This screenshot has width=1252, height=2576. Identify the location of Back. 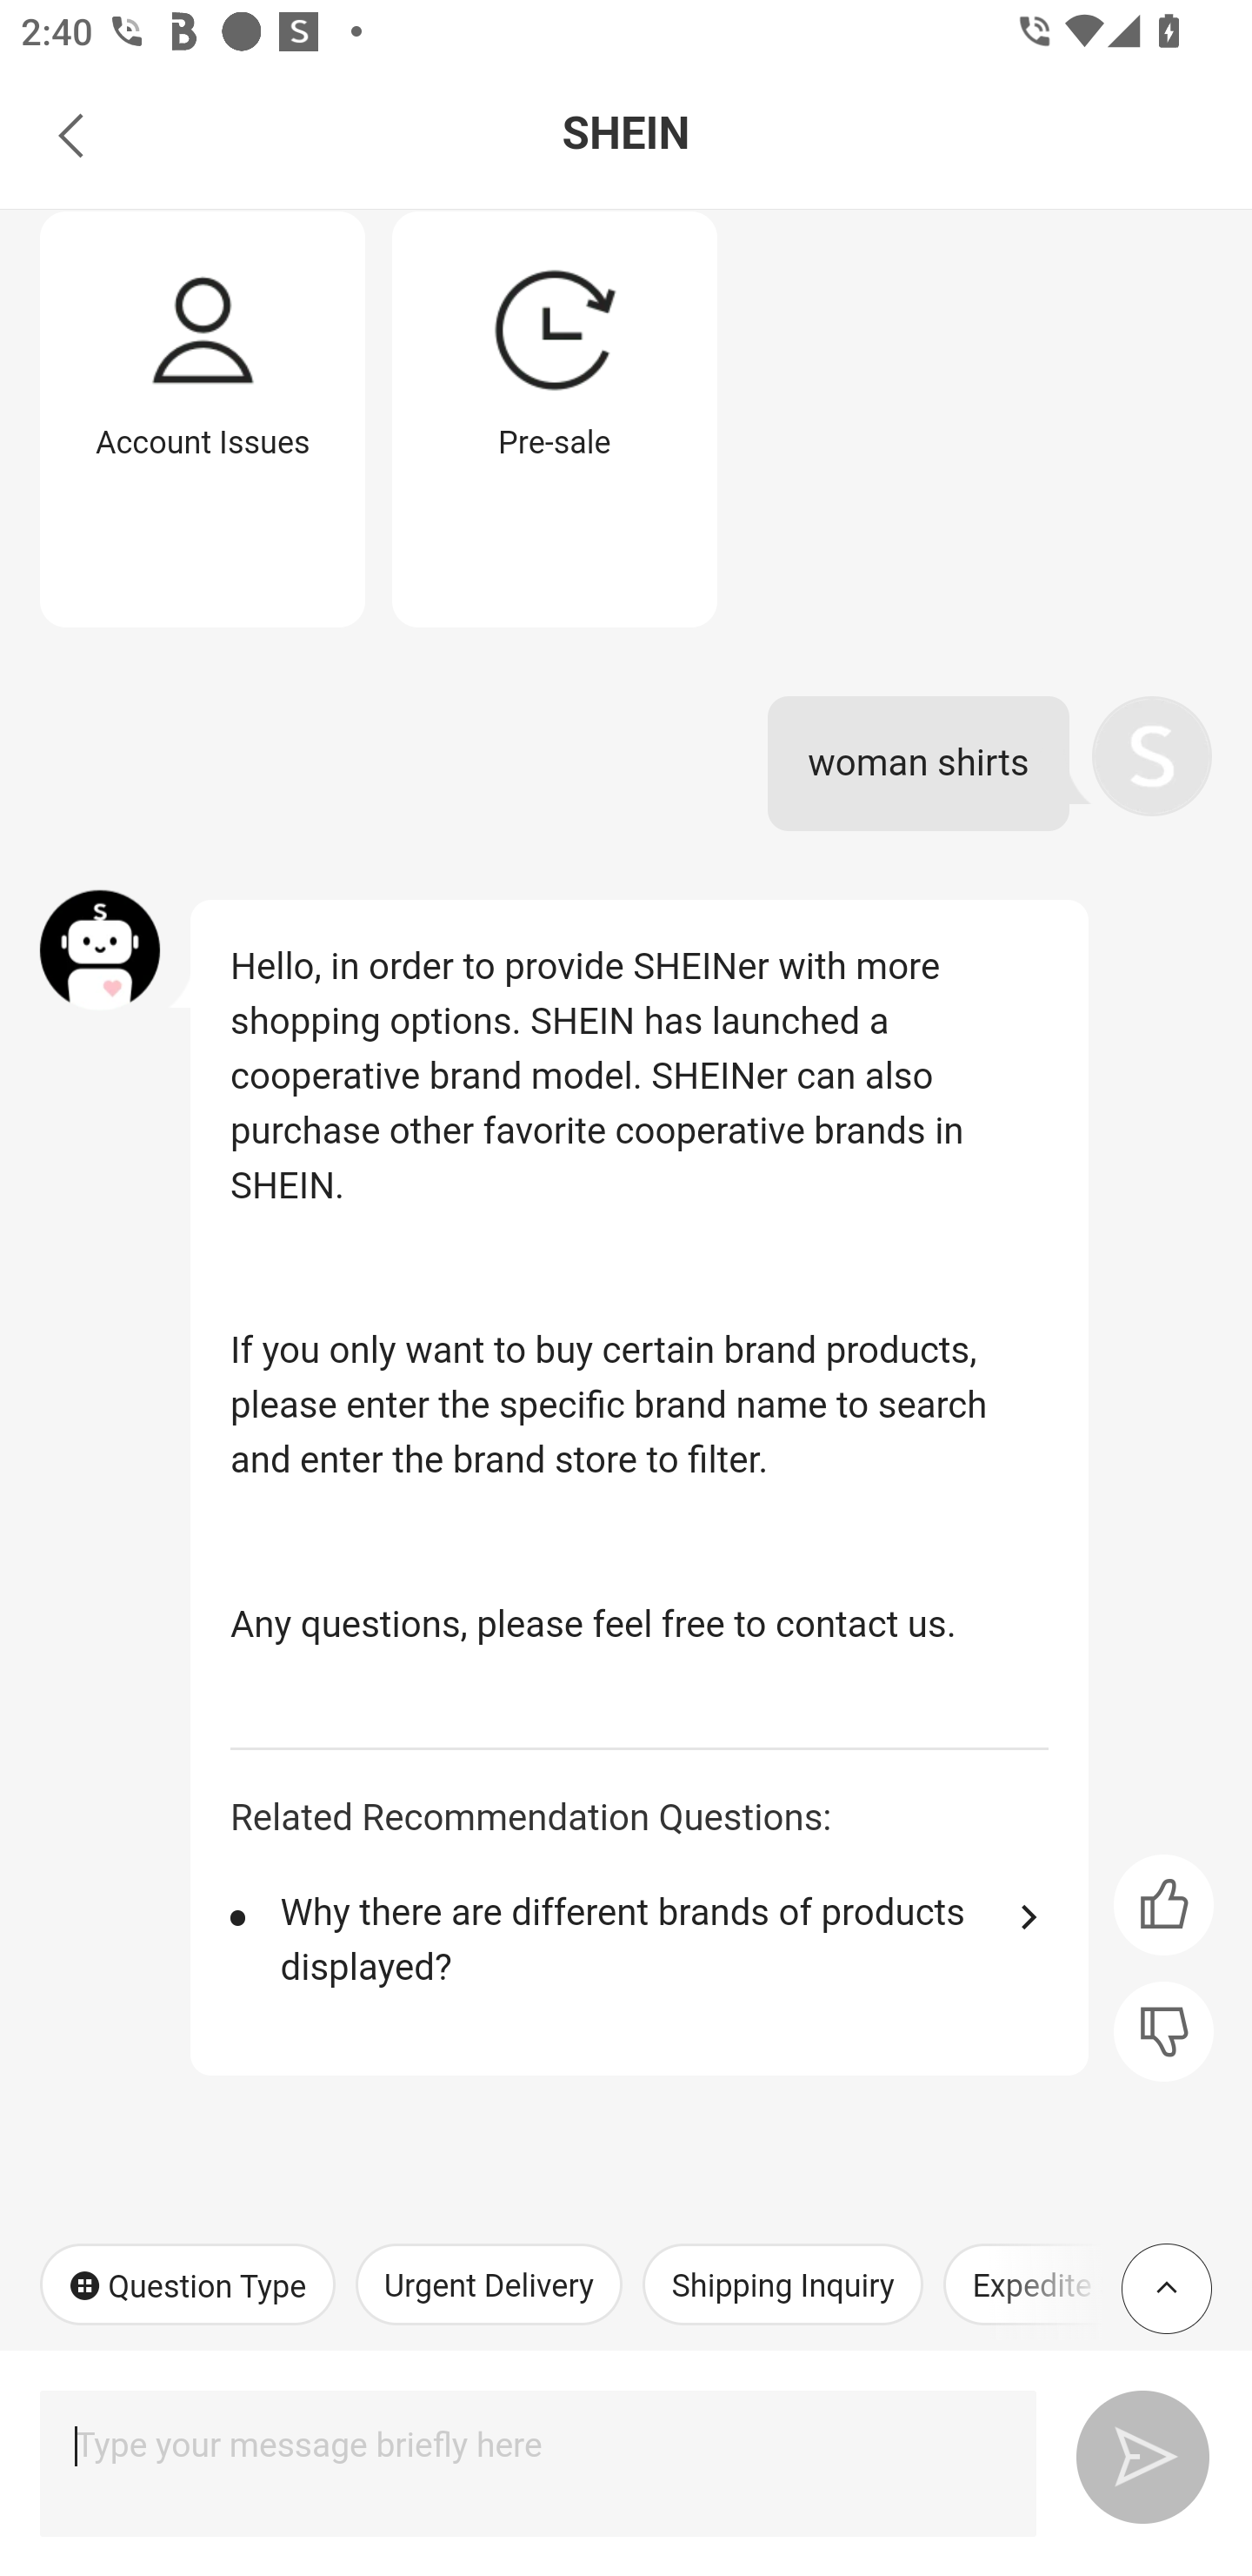
(71, 134).